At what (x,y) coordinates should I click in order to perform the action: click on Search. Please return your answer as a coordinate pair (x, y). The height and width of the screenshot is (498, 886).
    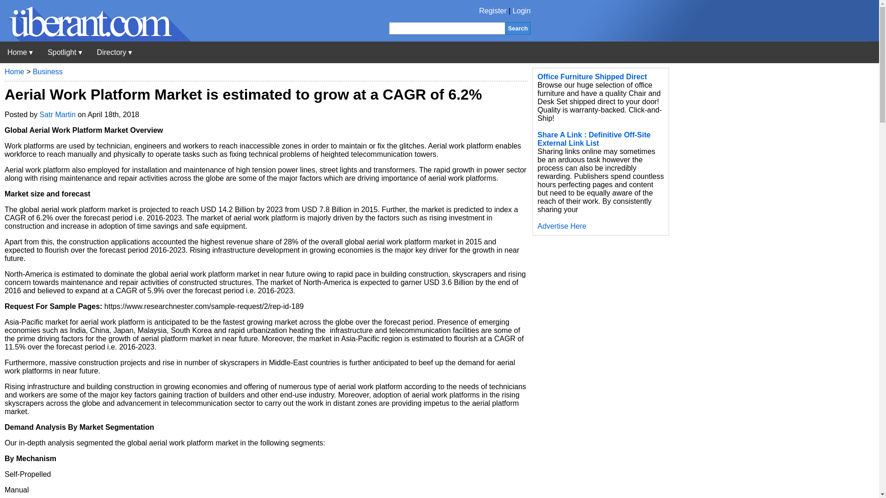
    Looking at the image, I should click on (518, 28).